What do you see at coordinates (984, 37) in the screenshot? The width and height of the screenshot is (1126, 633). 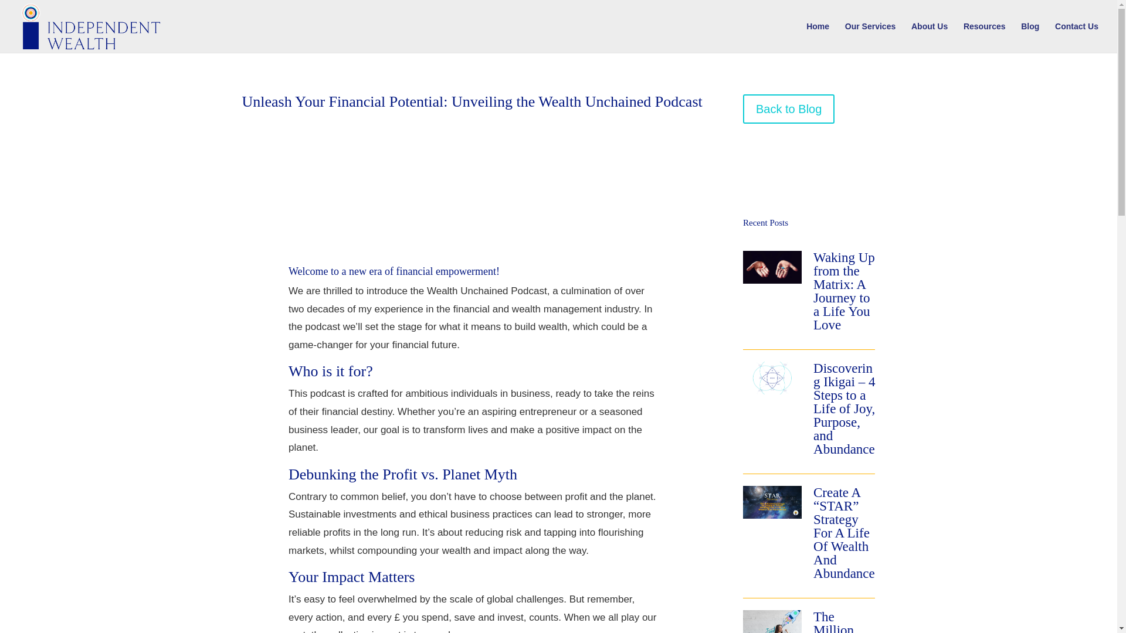 I see `Resources` at bounding box center [984, 37].